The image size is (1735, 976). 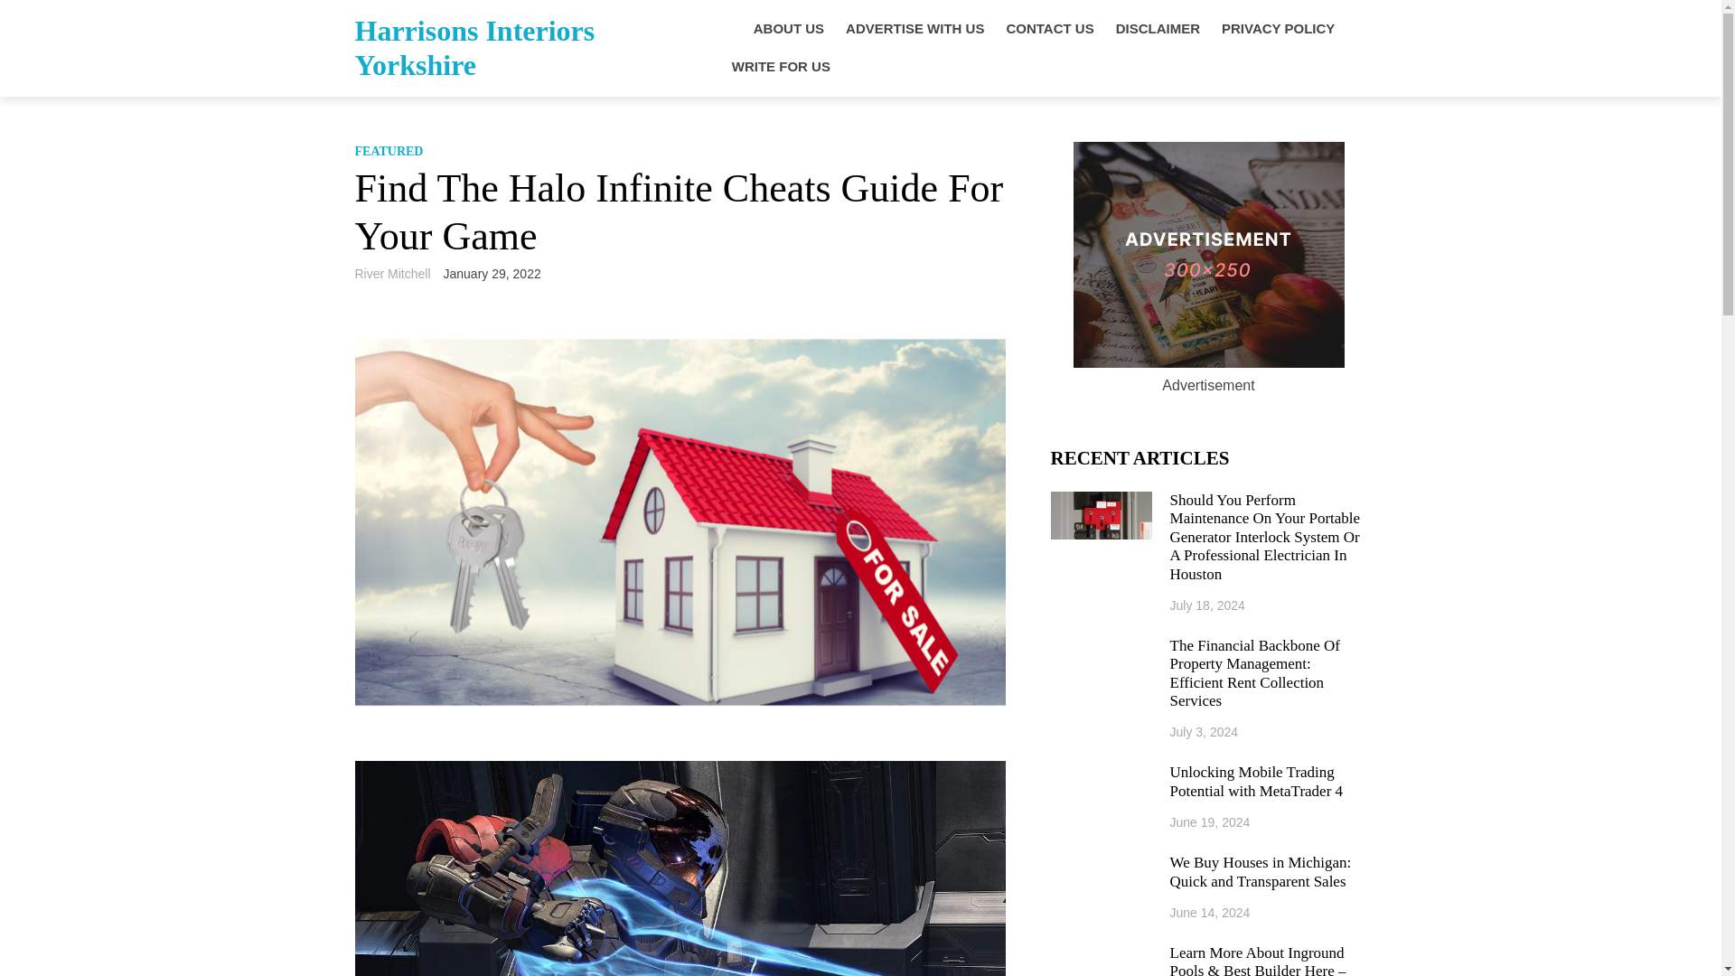 What do you see at coordinates (1207, 605) in the screenshot?
I see `July 18, 2024` at bounding box center [1207, 605].